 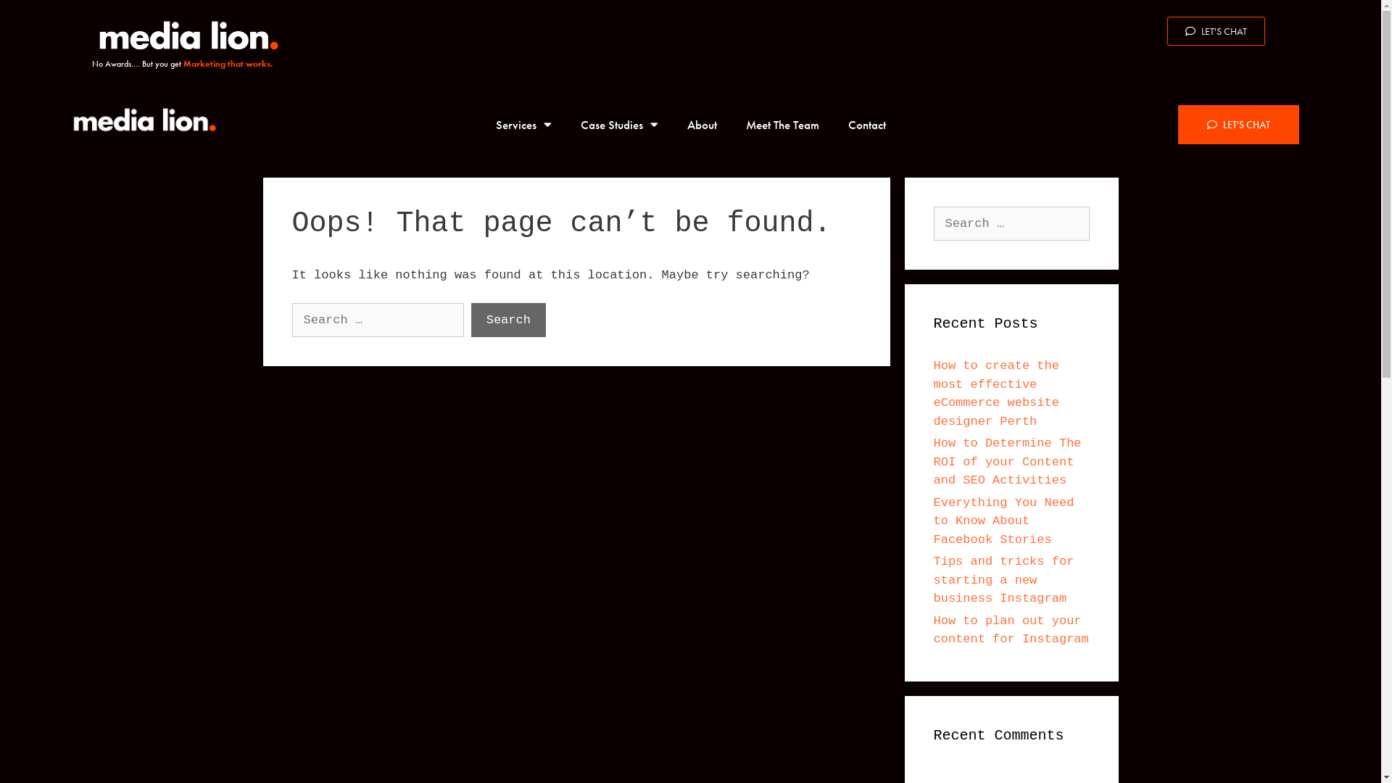 I want to click on How to plan out your content for Instagram, so click(x=1011, y=631).